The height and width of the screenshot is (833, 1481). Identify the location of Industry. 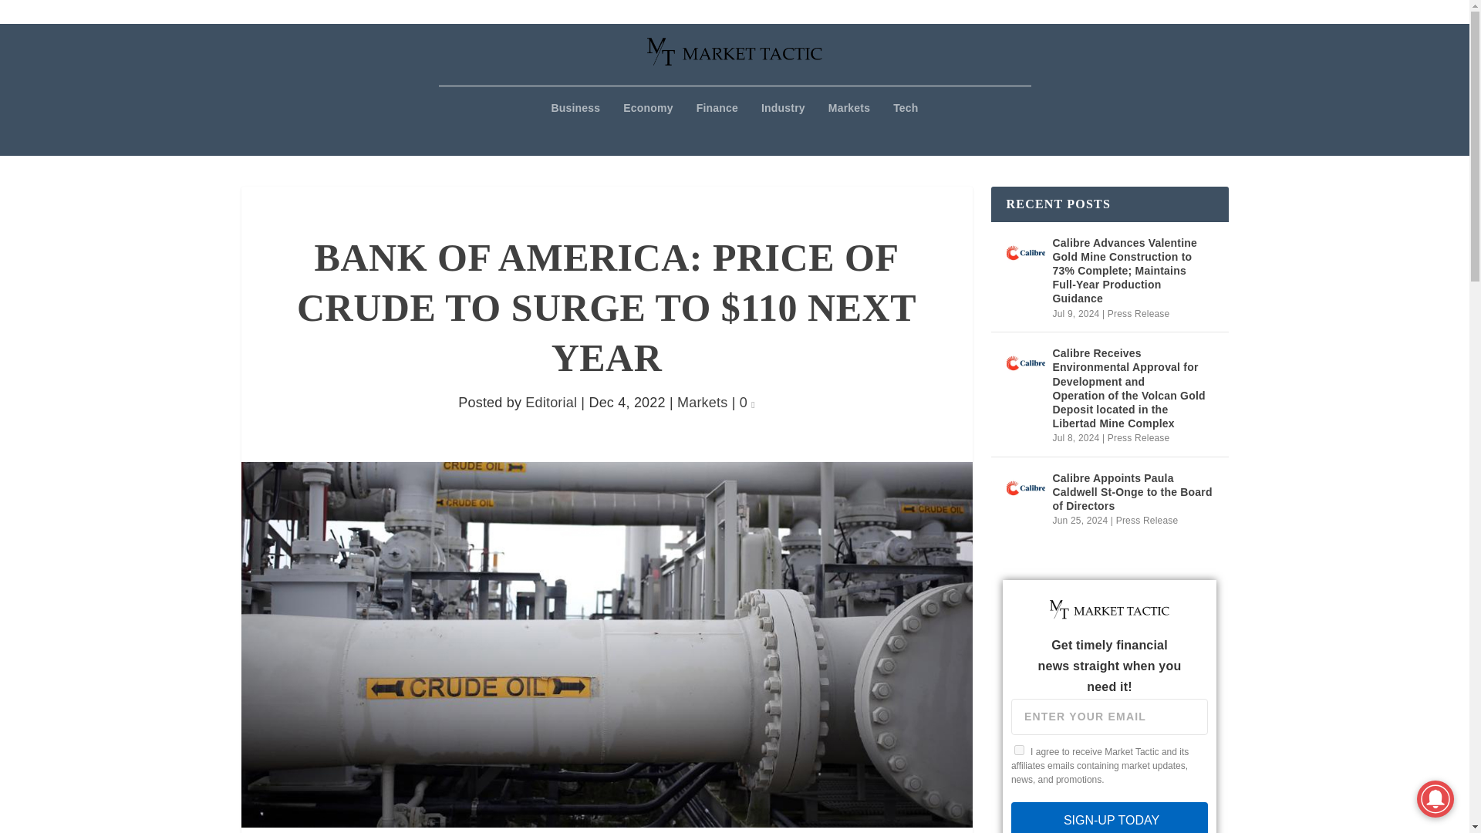
(783, 128).